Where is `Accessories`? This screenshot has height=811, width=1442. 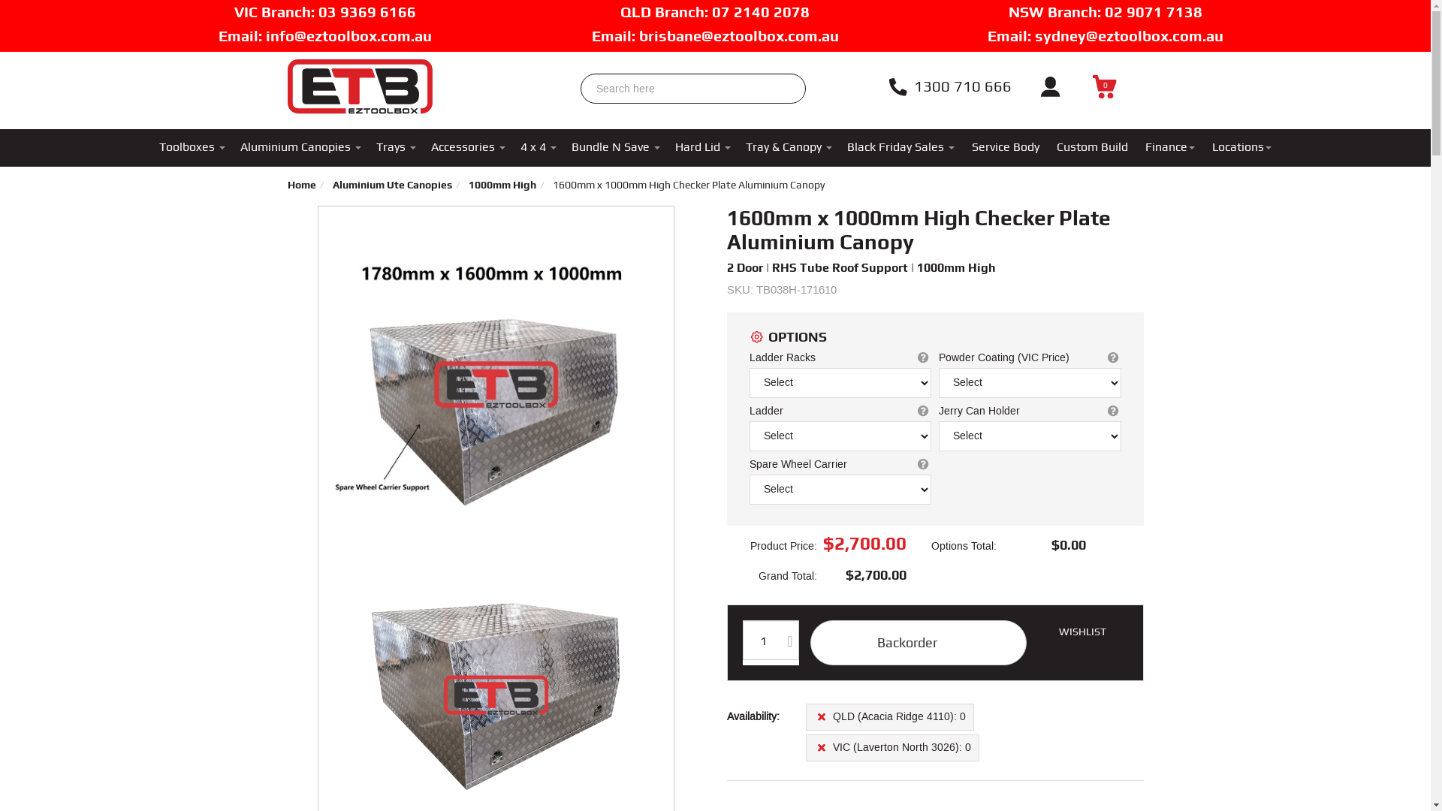 Accessories is located at coordinates (469, 148).